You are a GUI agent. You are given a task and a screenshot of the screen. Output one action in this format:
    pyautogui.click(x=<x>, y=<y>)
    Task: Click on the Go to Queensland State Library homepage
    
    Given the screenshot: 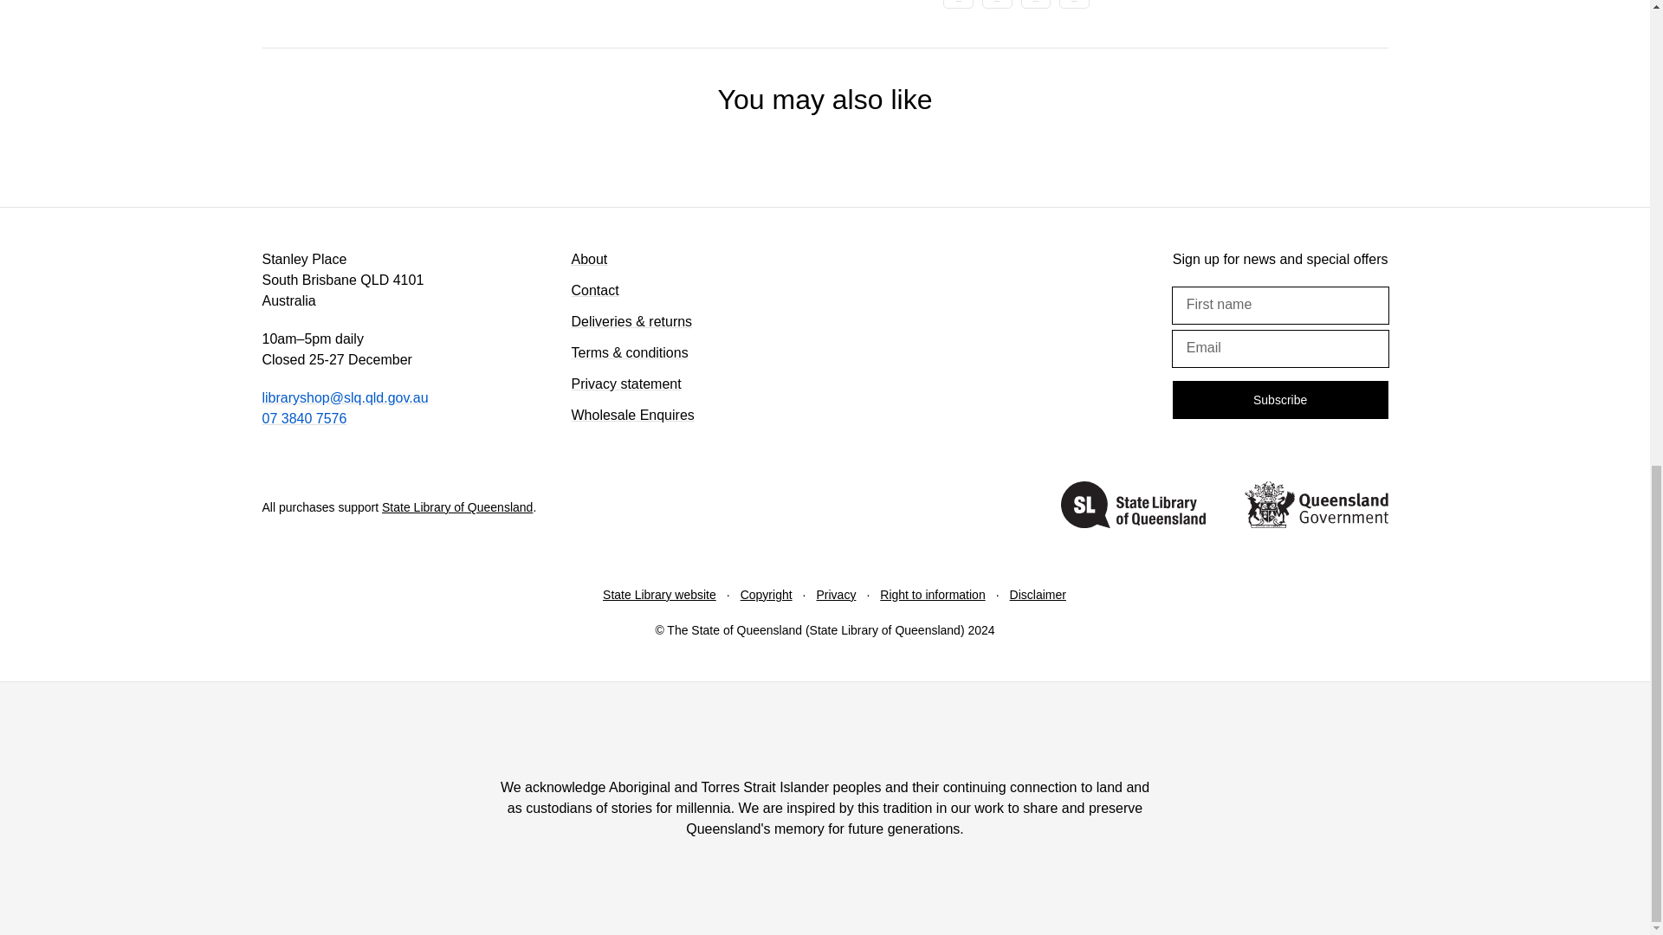 What is the action you would take?
    pyautogui.click(x=1133, y=507)
    